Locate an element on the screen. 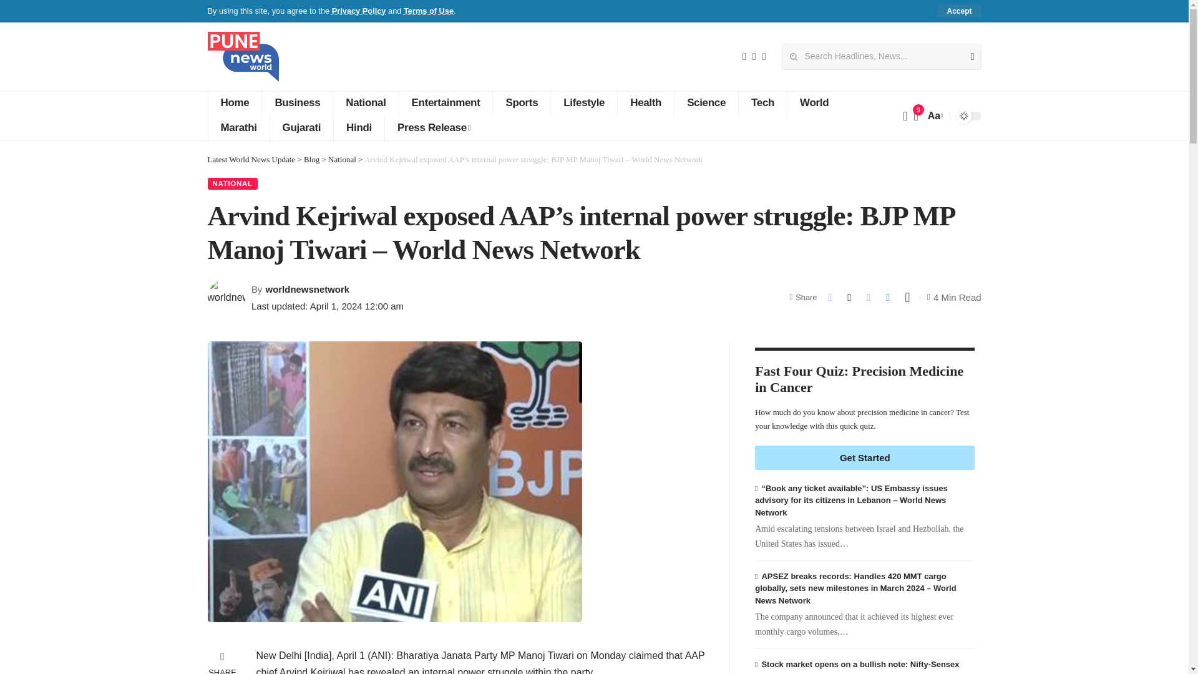 This screenshot has height=674, width=1198. Business is located at coordinates (297, 103).